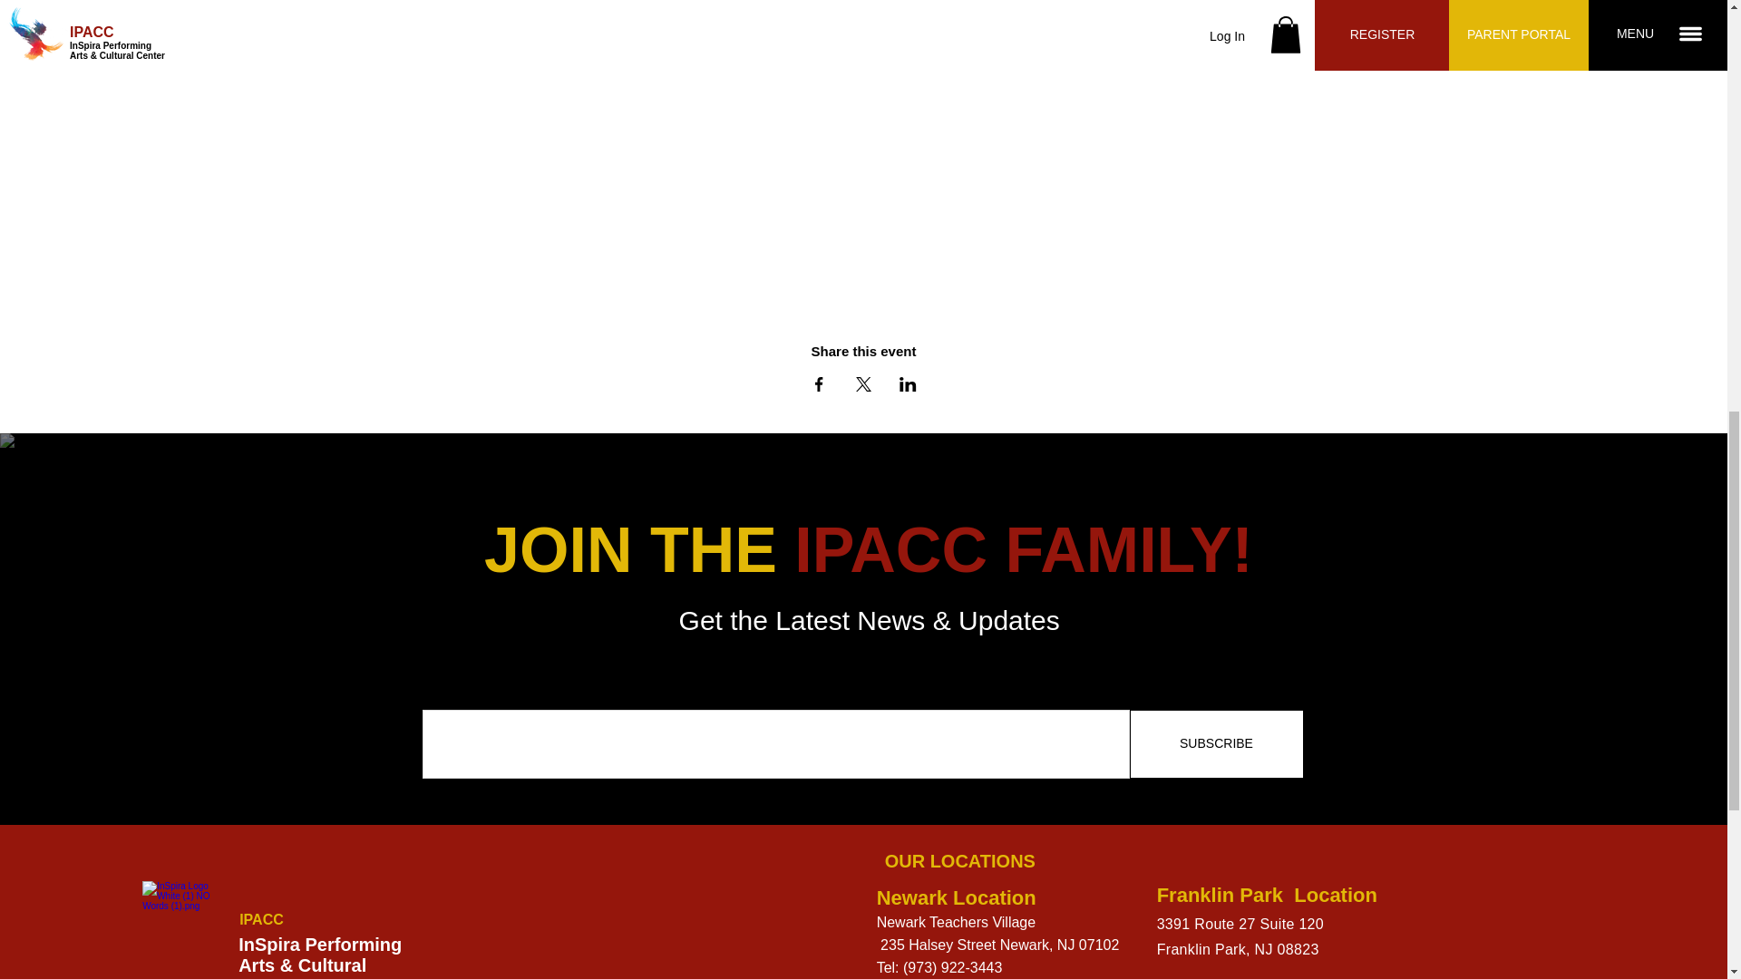  What do you see at coordinates (261, 919) in the screenshot?
I see `IPACC` at bounding box center [261, 919].